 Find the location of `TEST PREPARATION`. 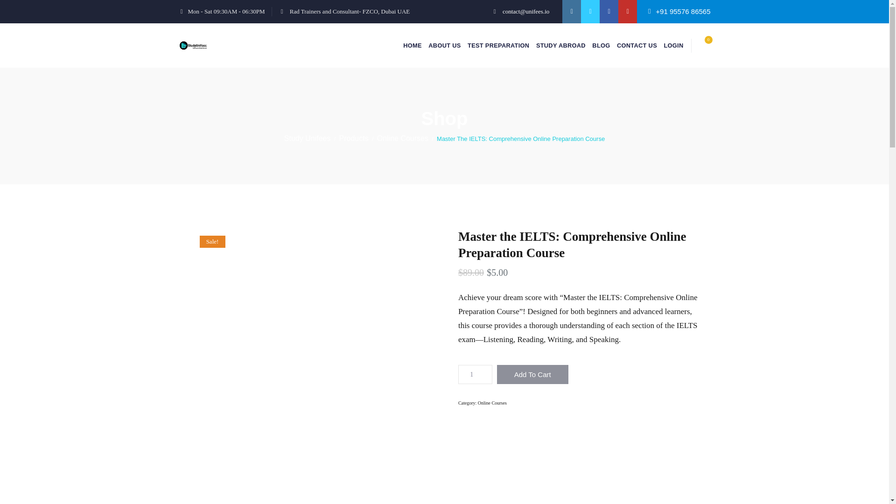

TEST PREPARATION is located at coordinates (498, 45).